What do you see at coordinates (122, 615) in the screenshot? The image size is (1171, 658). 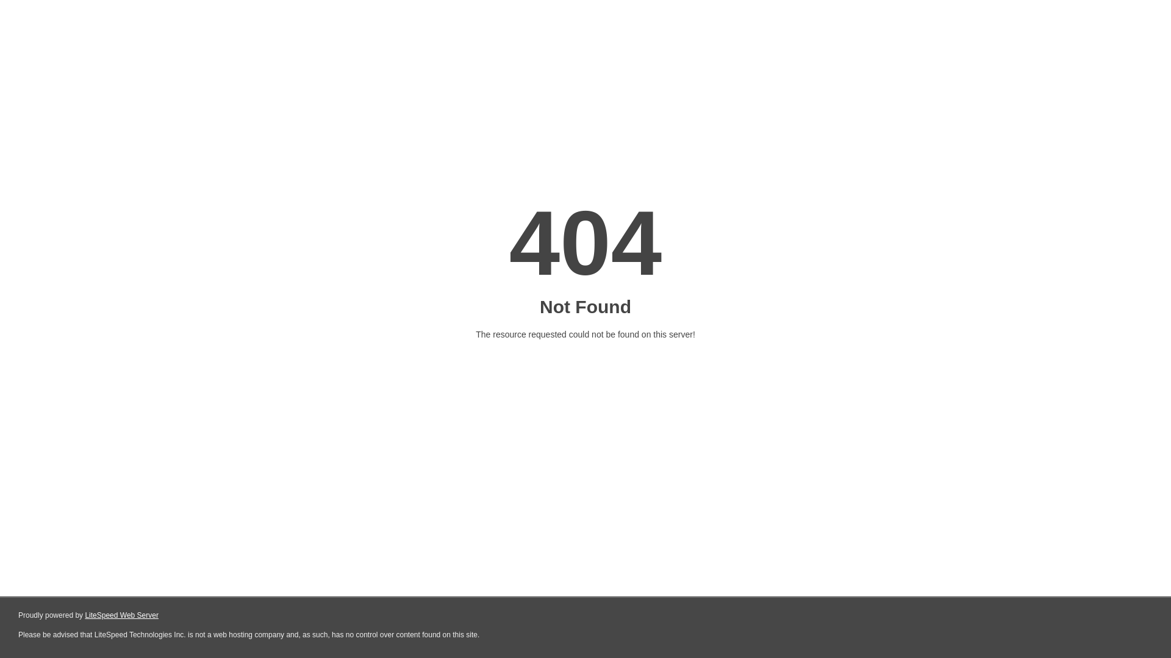 I see `LiteSpeed Web Server` at bounding box center [122, 615].